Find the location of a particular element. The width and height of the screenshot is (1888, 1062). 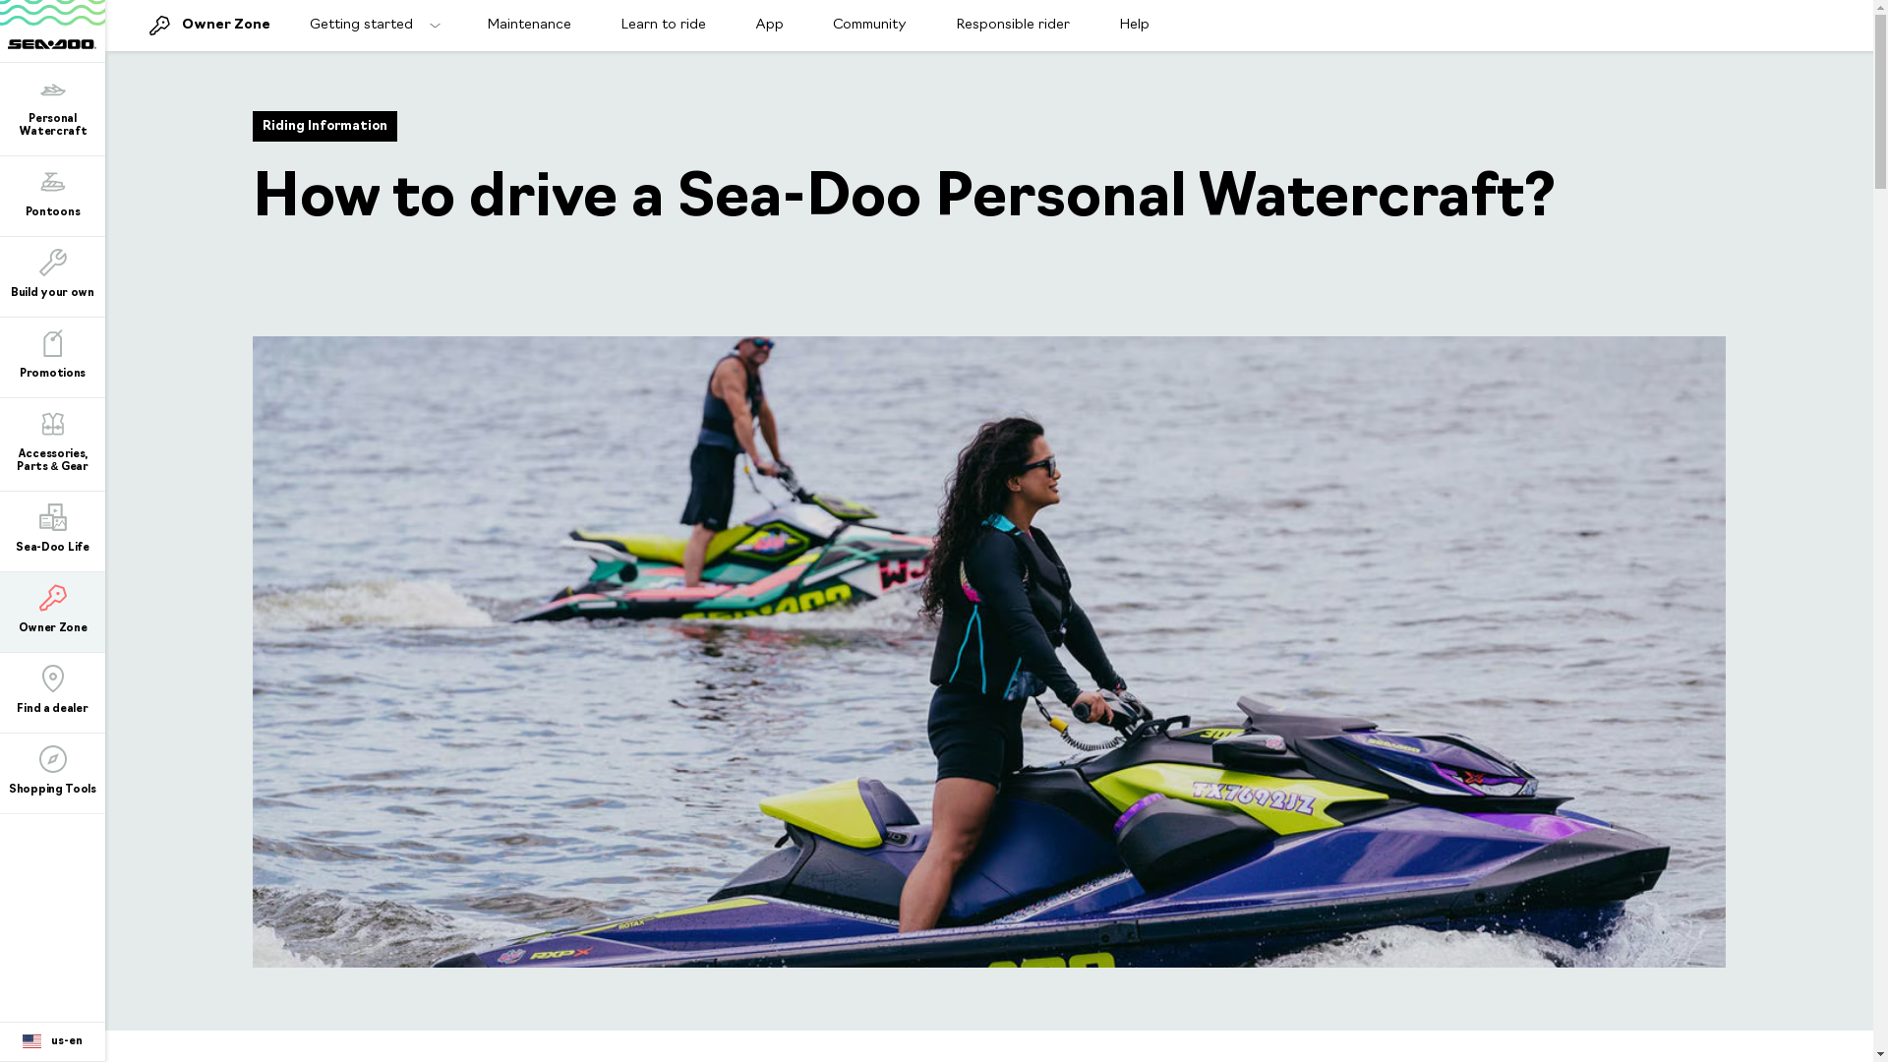

Getting started is located at coordinates (374, 26).